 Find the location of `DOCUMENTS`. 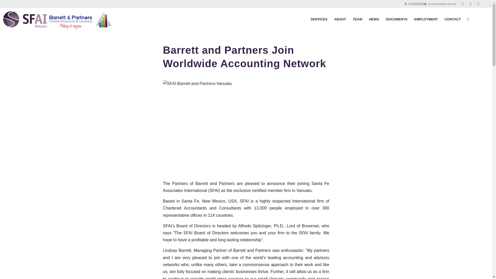

DOCUMENTS is located at coordinates (396, 19).